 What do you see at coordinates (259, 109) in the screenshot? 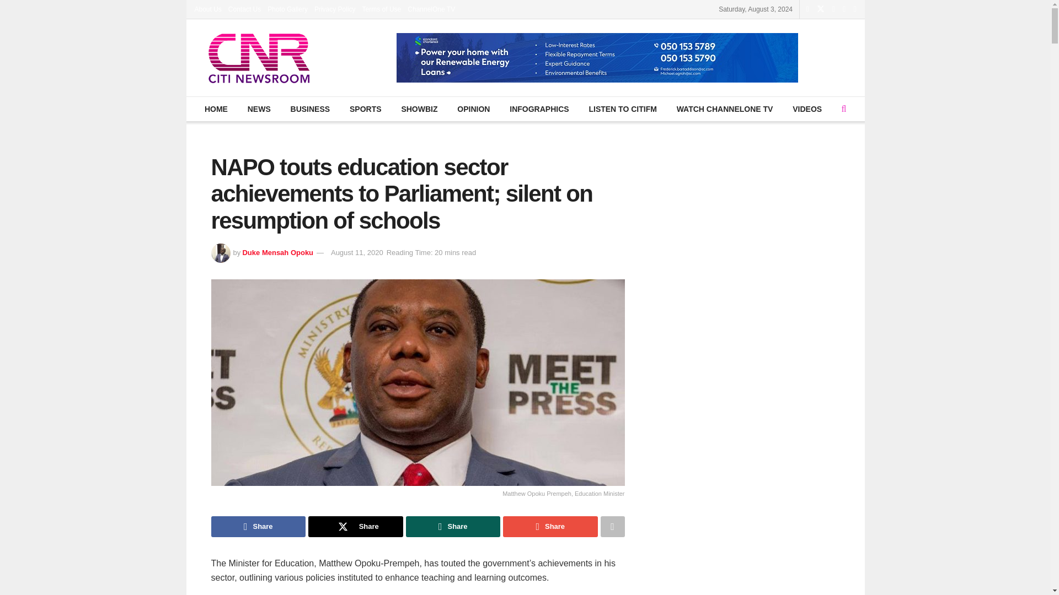
I see `NEWS` at bounding box center [259, 109].